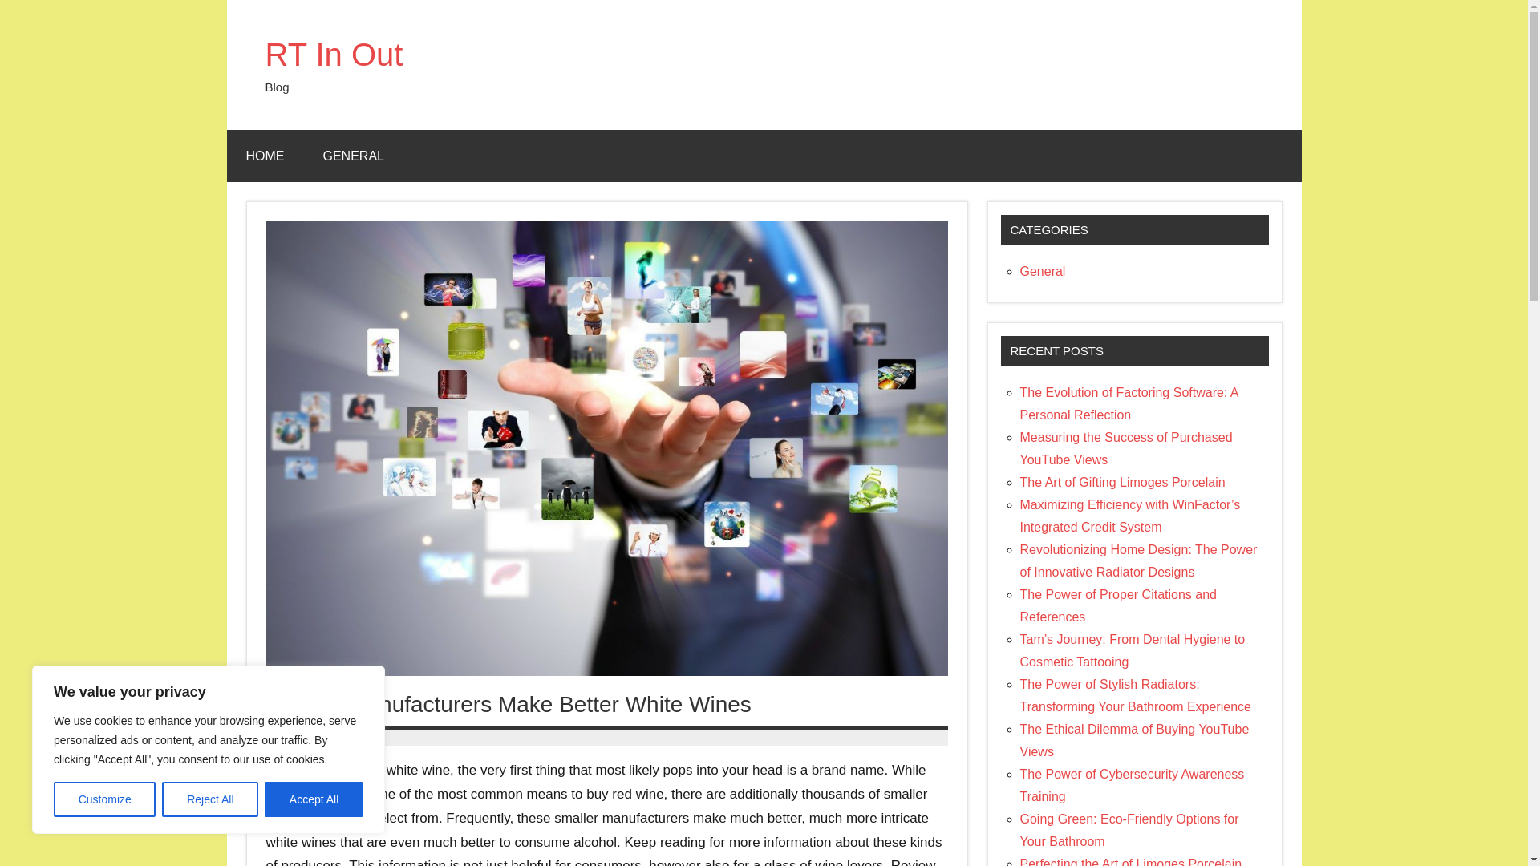 The height and width of the screenshot is (866, 1540). I want to click on Reject All, so click(210, 799).